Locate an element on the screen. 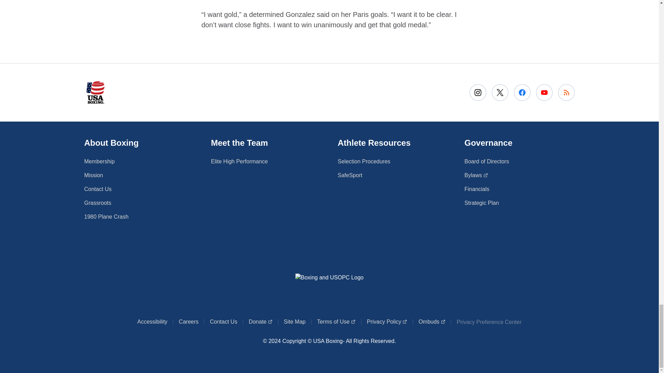 This screenshot has height=373, width=664. Membership is located at coordinates (364, 161).